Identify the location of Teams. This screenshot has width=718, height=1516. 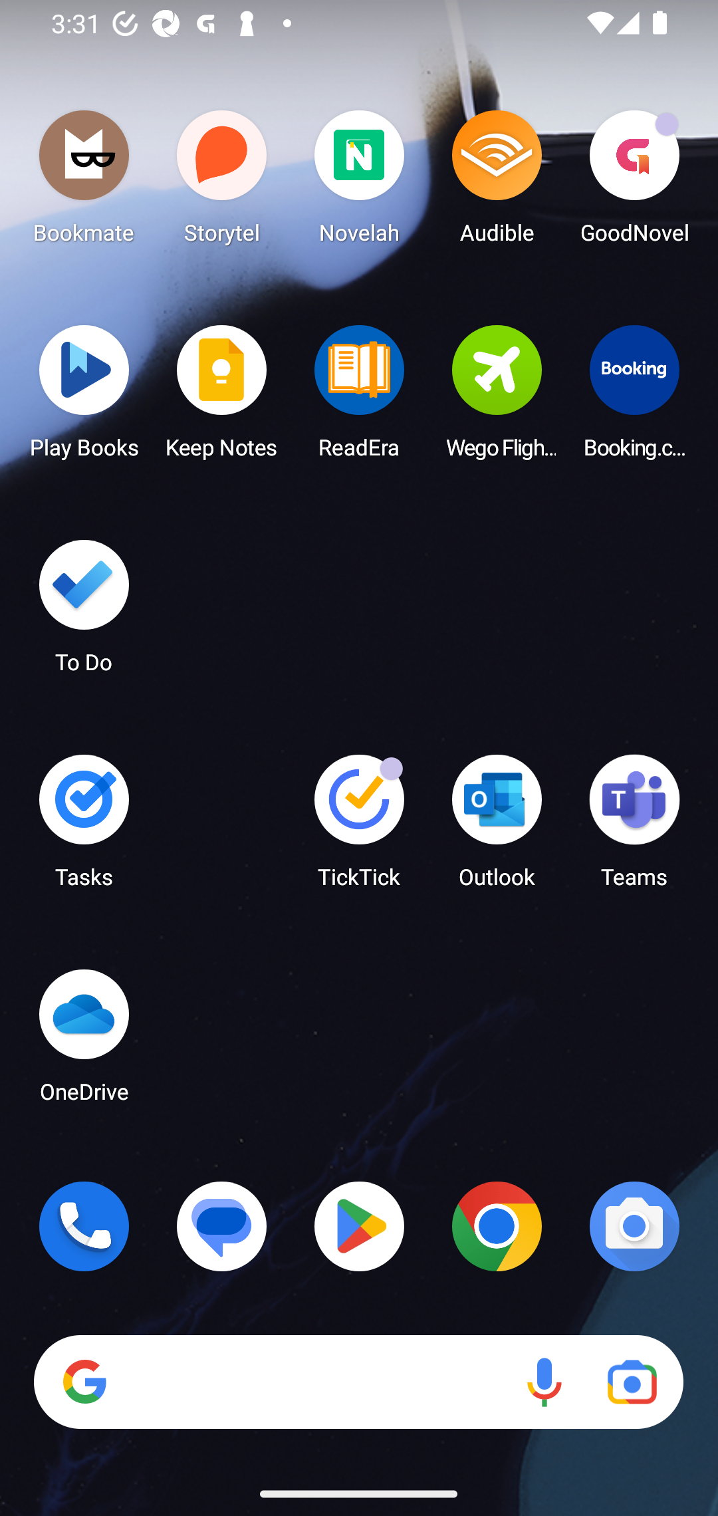
(634, 827).